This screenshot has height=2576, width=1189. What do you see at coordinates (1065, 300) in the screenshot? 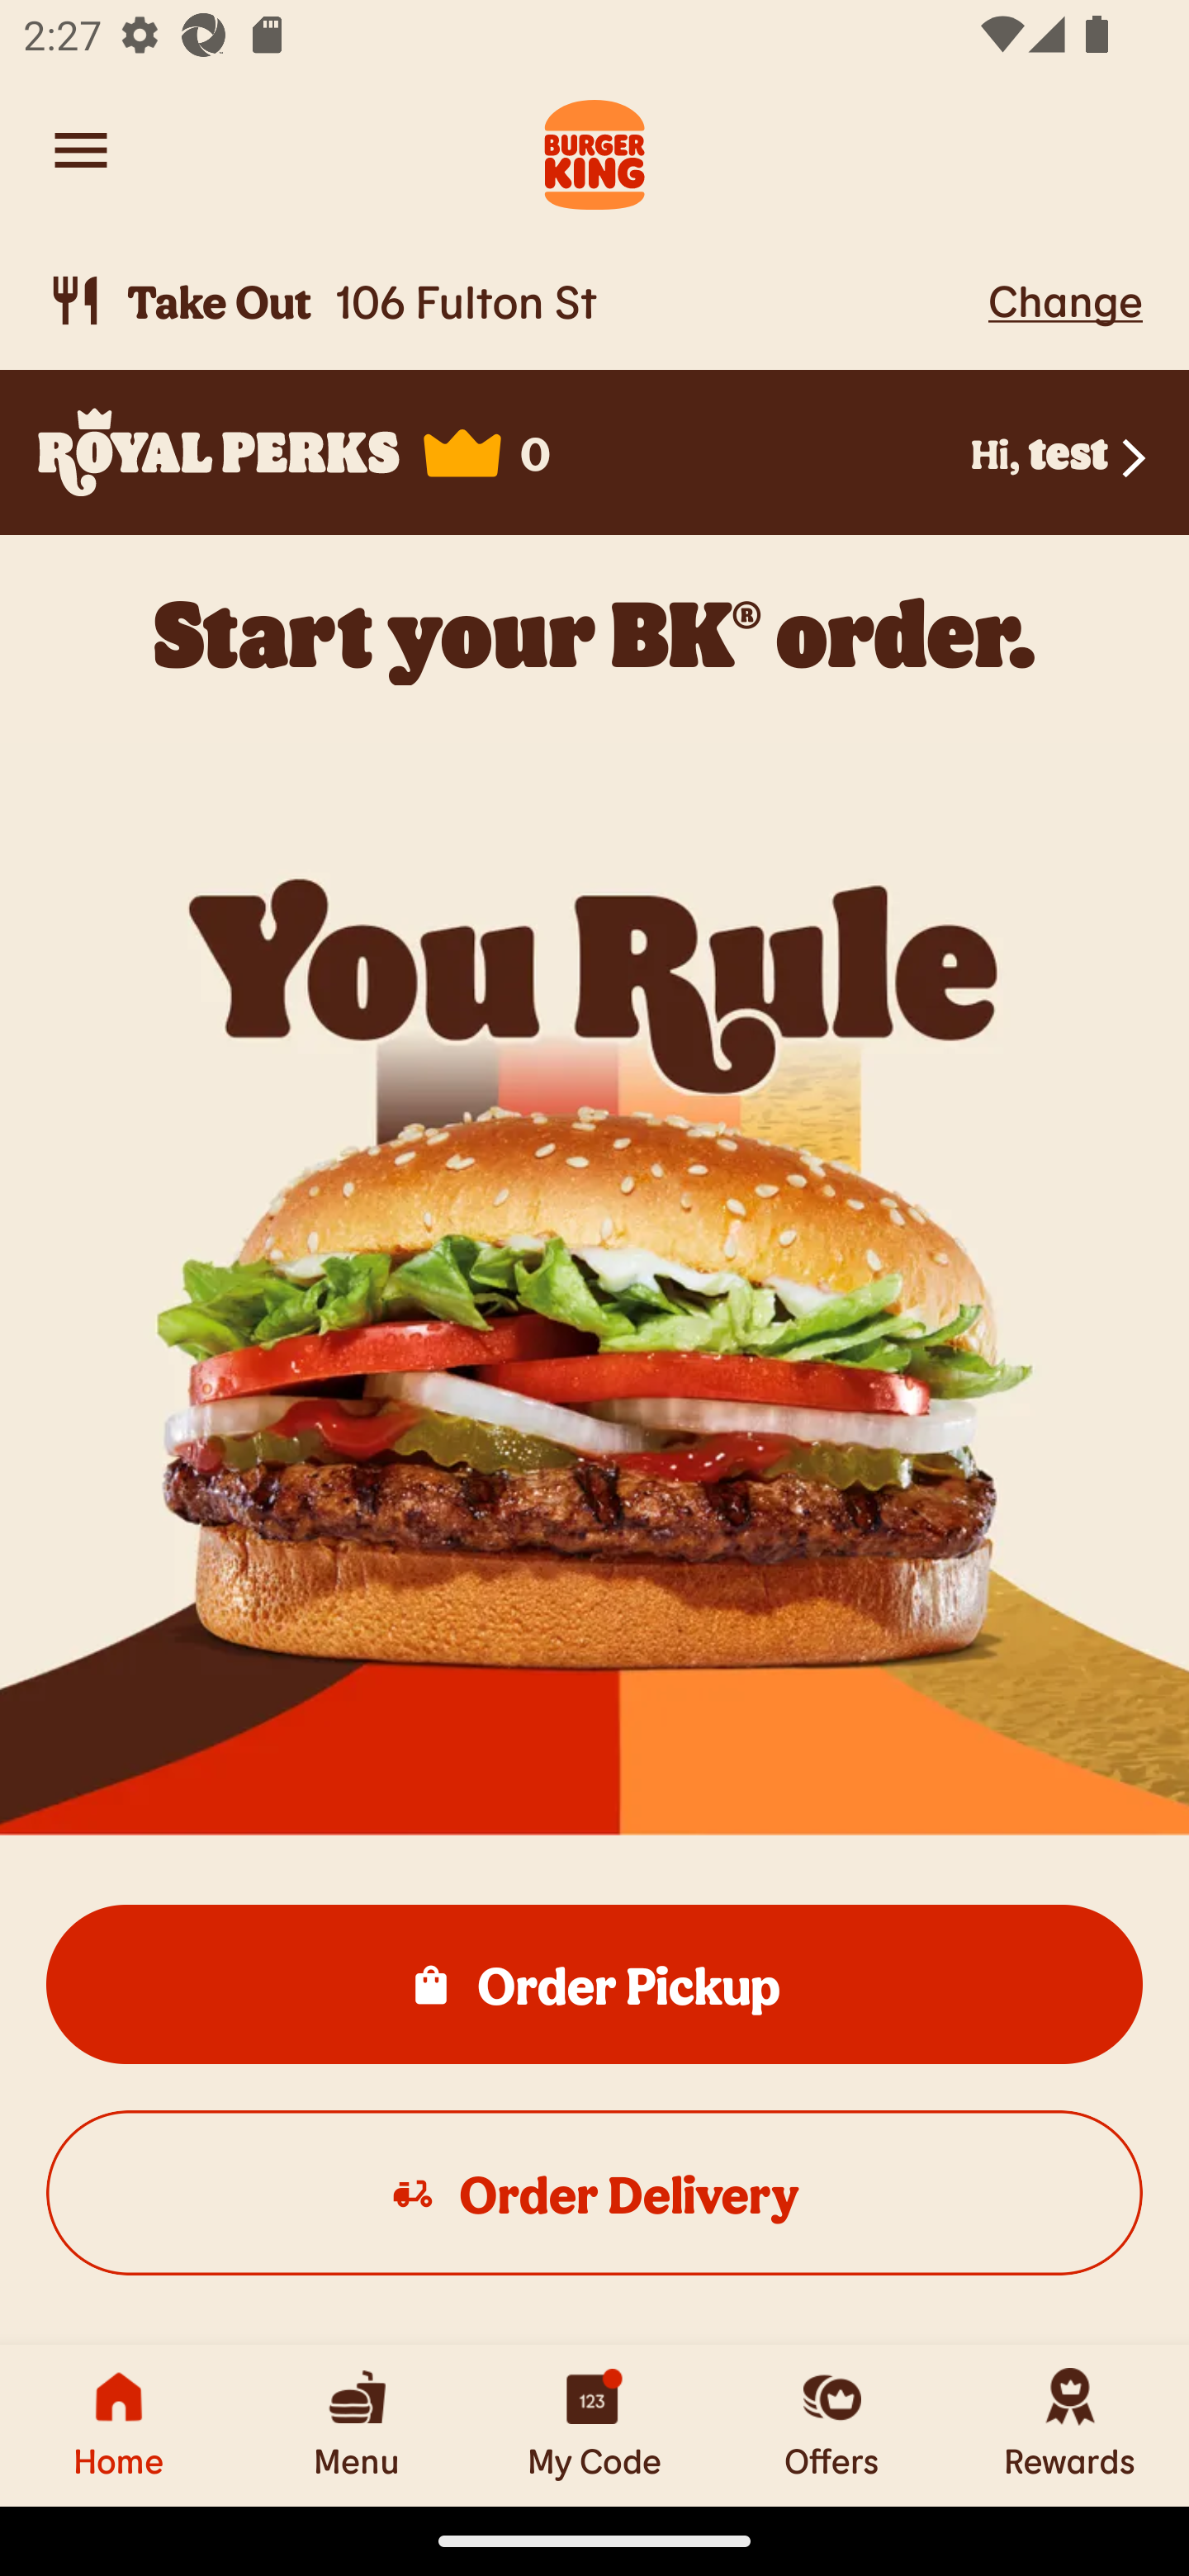
I see `Change` at bounding box center [1065, 300].